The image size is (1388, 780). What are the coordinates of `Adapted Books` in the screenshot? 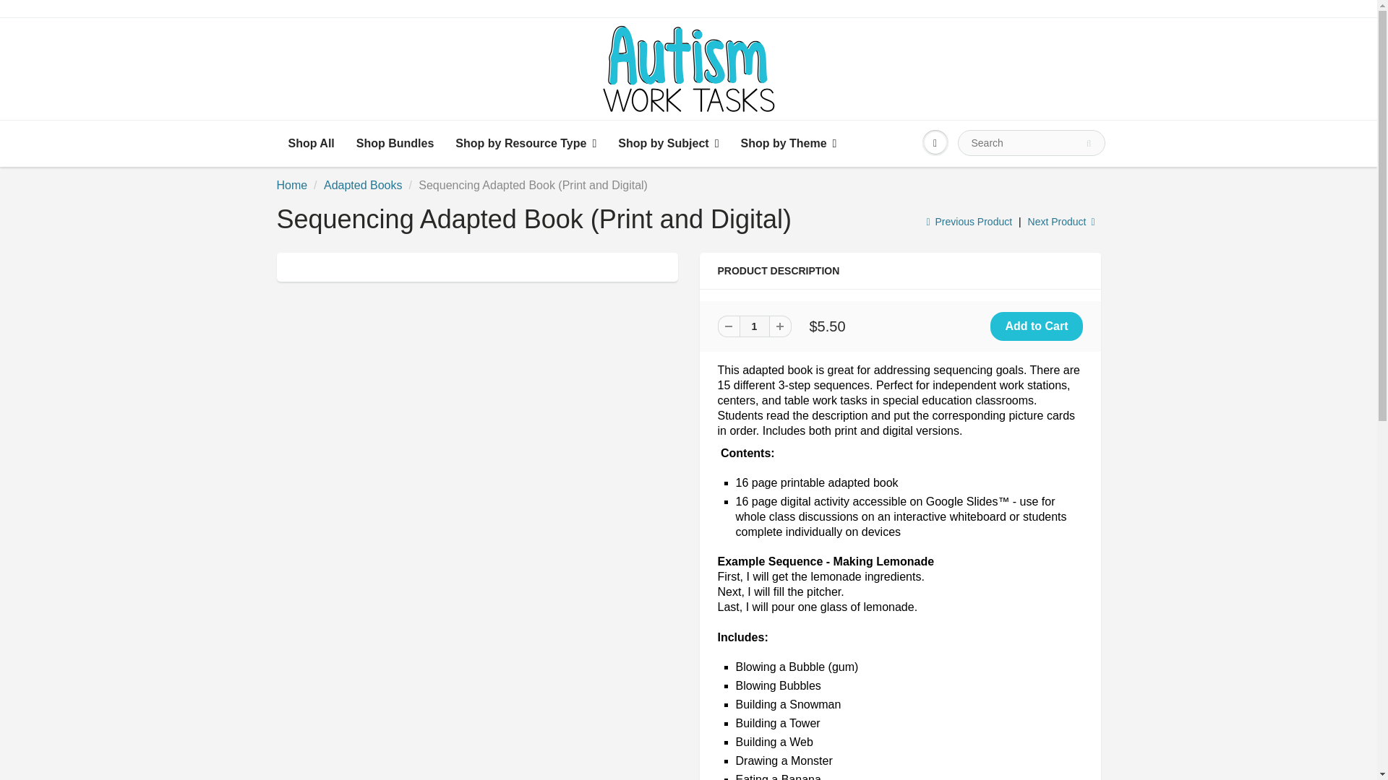 It's located at (363, 185).